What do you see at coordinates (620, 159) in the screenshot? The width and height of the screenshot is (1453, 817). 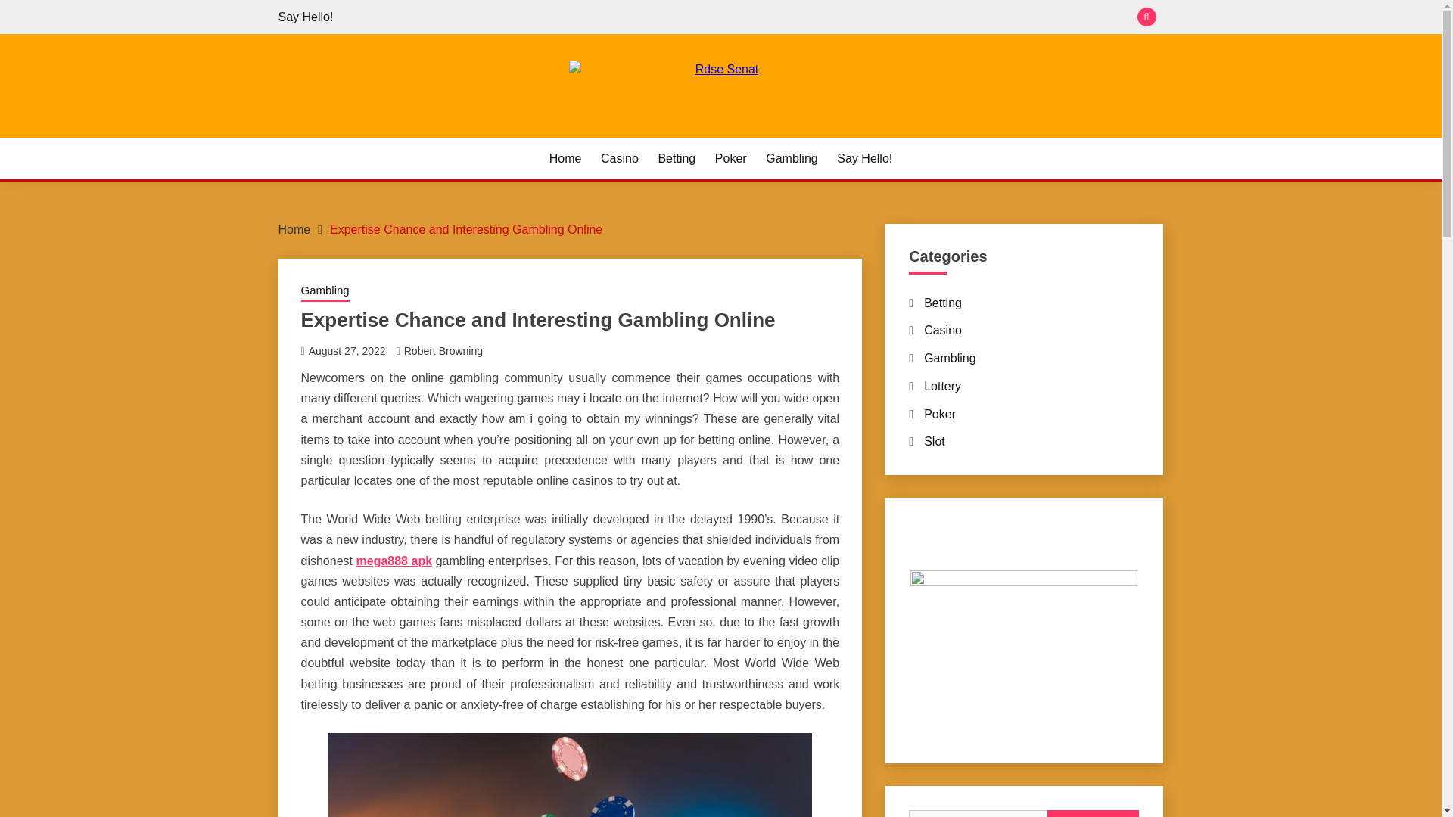 I see `Casino` at bounding box center [620, 159].